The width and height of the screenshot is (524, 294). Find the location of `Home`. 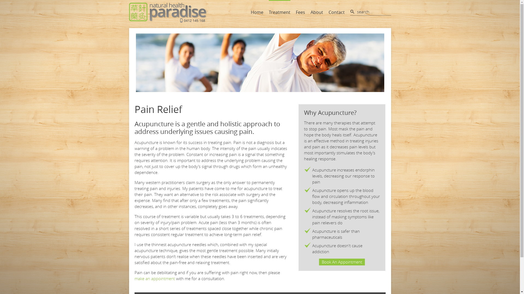

Home is located at coordinates (257, 12).